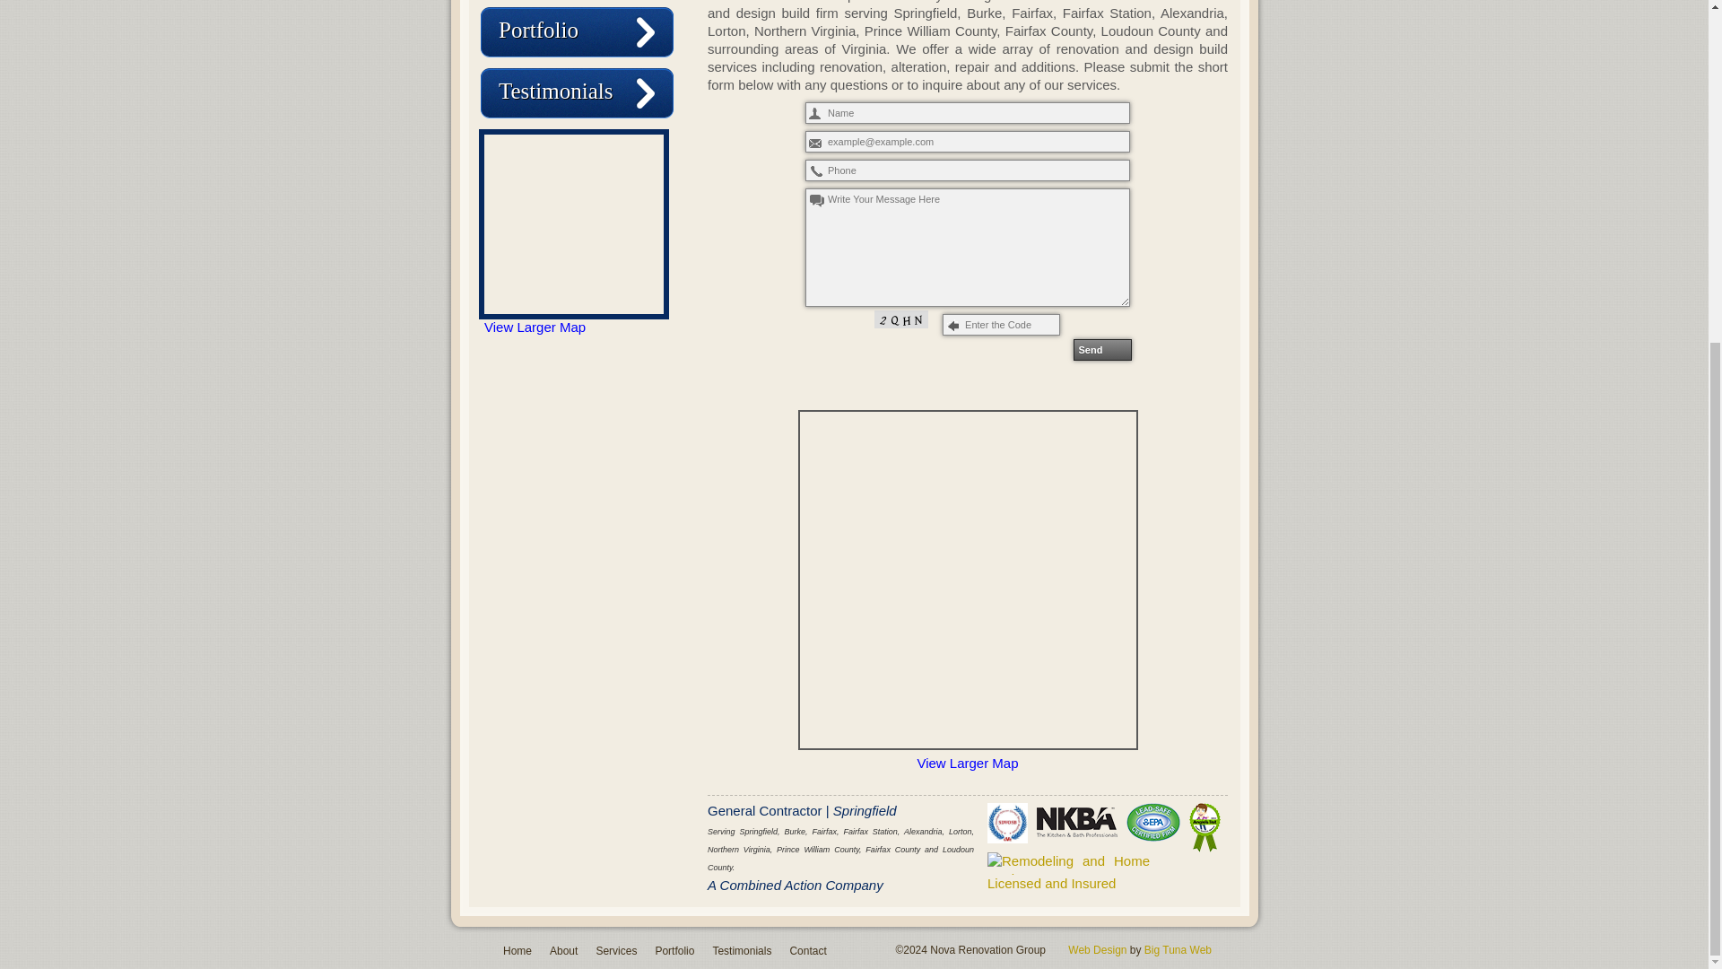 The image size is (1722, 969). What do you see at coordinates (535, 327) in the screenshot?
I see `View Larger Map` at bounding box center [535, 327].